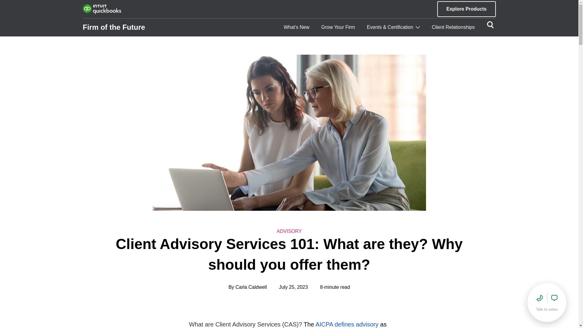 Image resolution: width=583 pixels, height=328 pixels. Describe the element at coordinates (338, 27) in the screenshot. I see `Grow Your Firm` at that location.